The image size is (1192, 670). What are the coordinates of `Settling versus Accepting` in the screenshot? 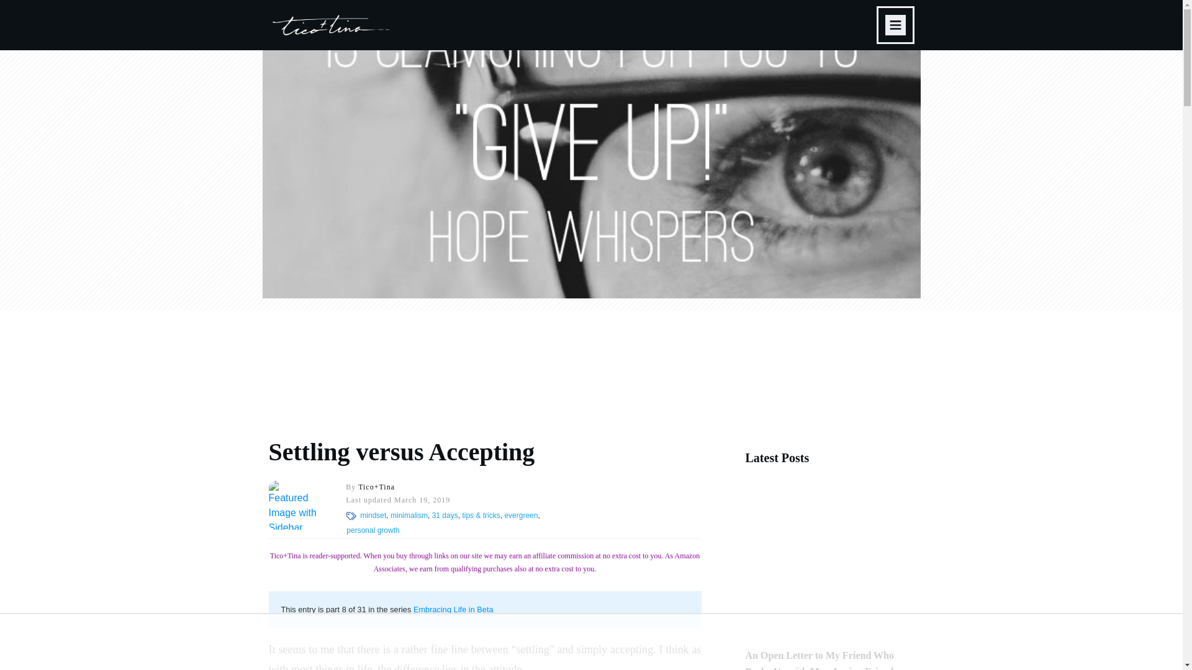 It's located at (401, 452).